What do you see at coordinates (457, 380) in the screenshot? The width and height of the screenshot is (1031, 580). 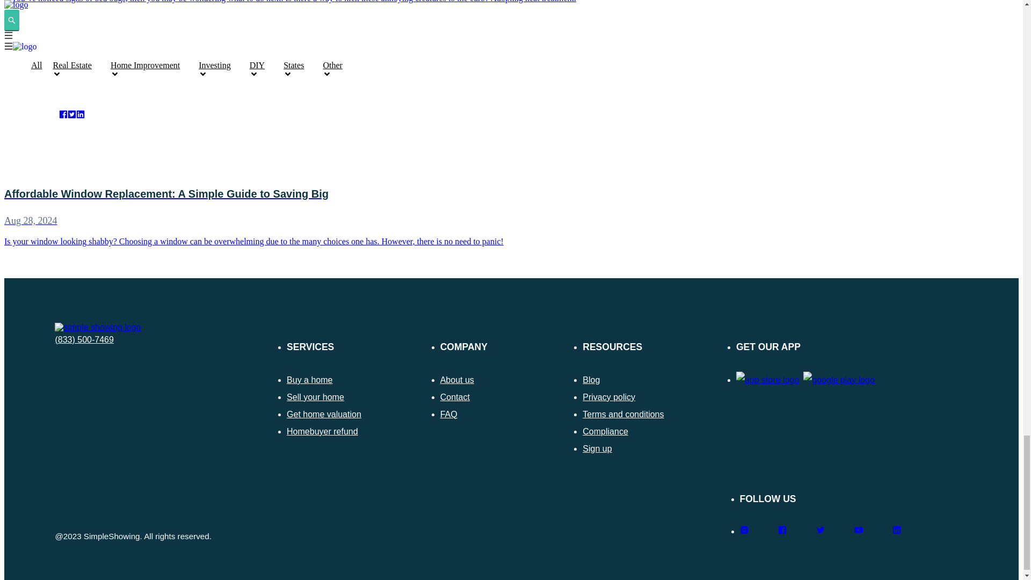 I see `About us` at bounding box center [457, 380].